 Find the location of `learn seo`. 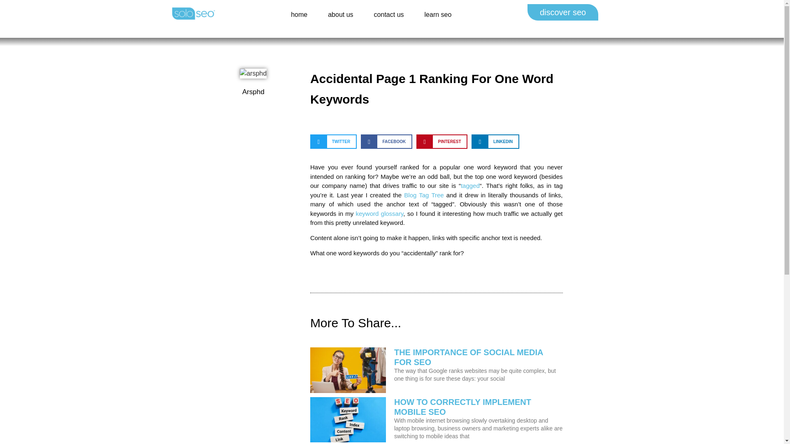

learn seo is located at coordinates (438, 14).